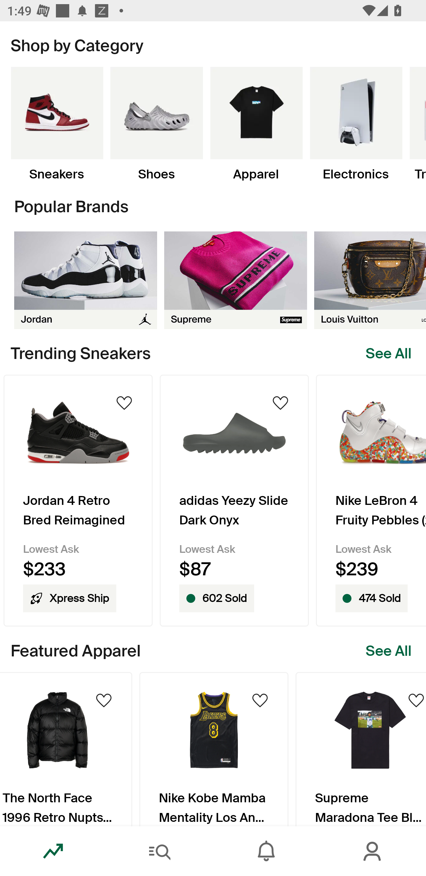 This screenshot has height=876, width=426. What do you see at coordinates (256, 124) in the screenshot?
I see `Product Image Apparel` at bounding box center [256, 124].